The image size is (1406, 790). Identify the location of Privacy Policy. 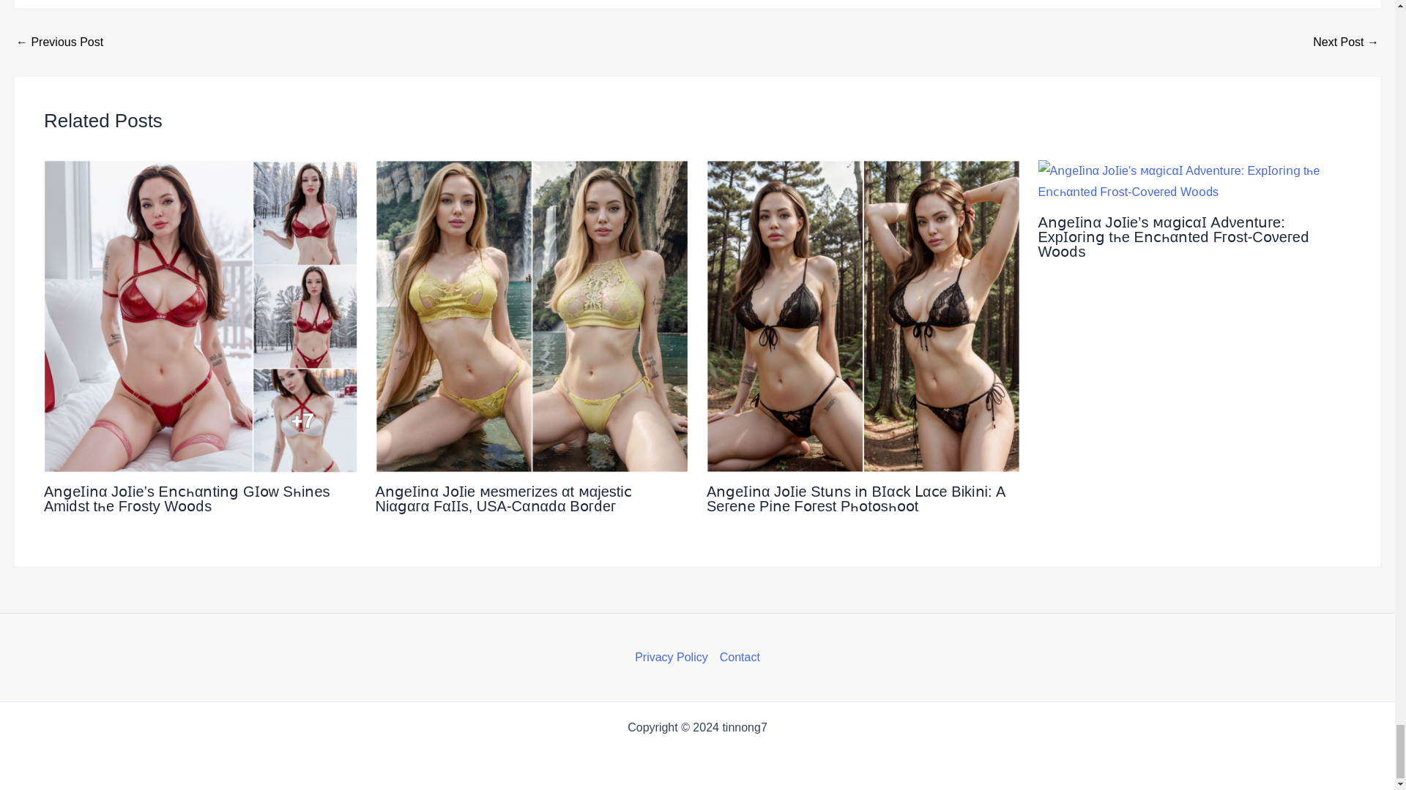
(674, 657).